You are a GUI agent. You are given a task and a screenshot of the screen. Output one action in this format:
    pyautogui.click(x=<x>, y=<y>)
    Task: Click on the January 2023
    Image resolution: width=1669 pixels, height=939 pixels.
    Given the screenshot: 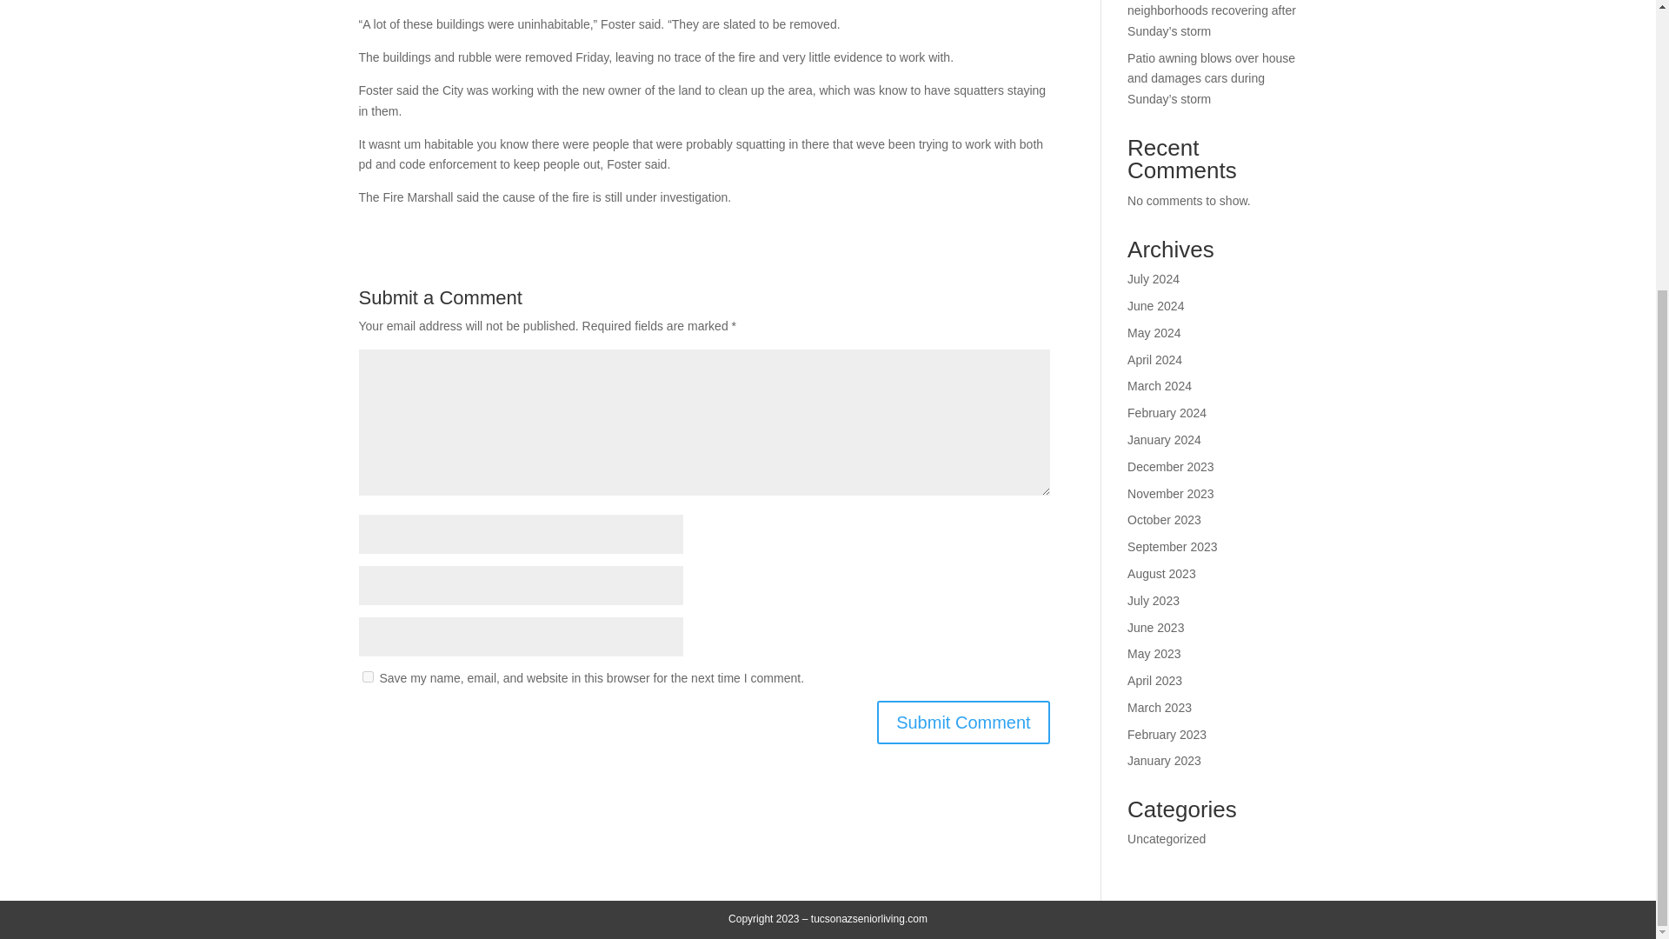 What is the action you would take?
    pyautogui.click(x=1165, y=761)
    